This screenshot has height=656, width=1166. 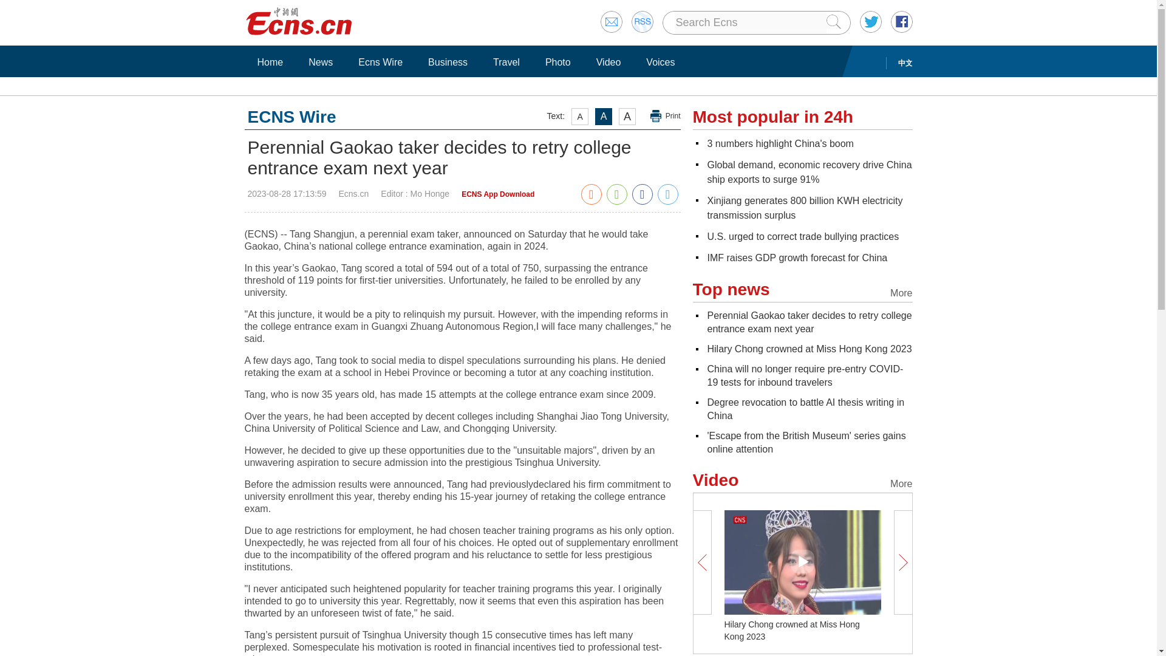 I want to click on IMF, so click(x=797, y=258).